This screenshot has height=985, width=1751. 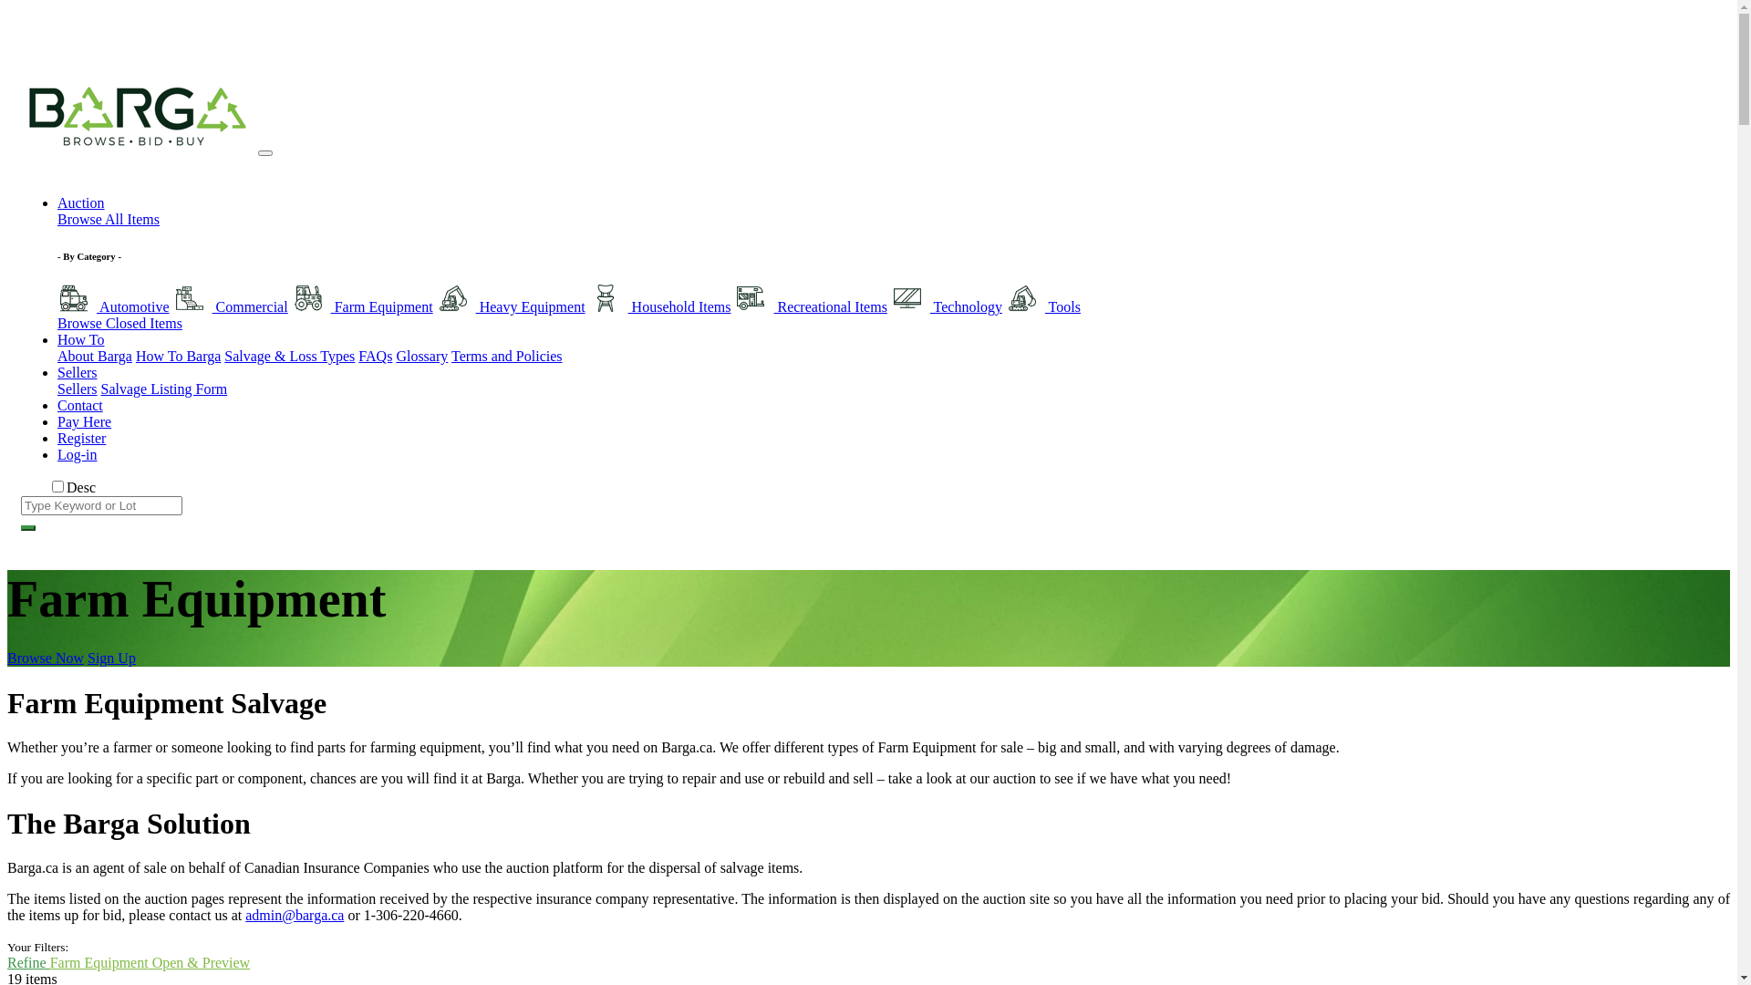 I want to click on Open & Preview, so click(x=200, y=963).